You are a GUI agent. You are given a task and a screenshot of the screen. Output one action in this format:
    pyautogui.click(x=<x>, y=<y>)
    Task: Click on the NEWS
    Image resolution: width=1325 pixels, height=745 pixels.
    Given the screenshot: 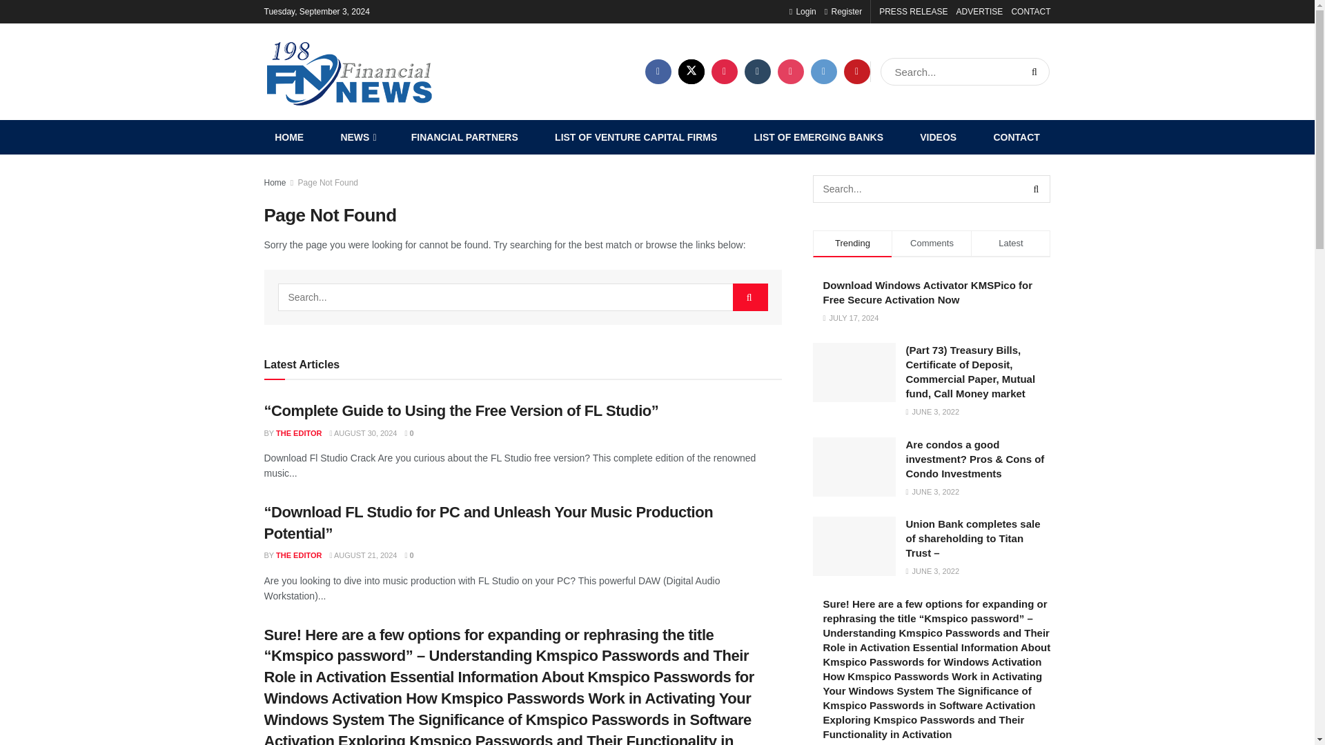 What is the action you would take?
    pyautogui.click(x=357, y=137)
    